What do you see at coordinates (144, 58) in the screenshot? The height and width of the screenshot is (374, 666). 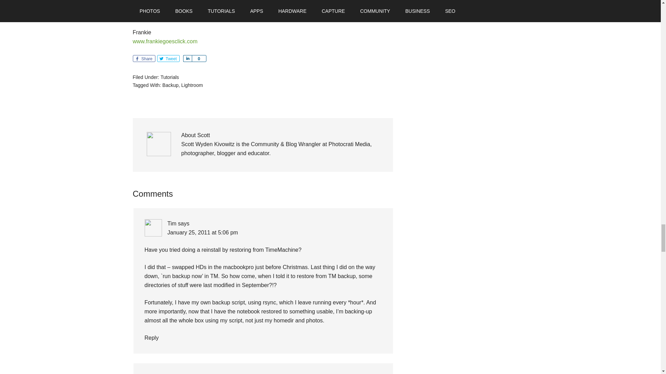 I see `Share` at bounding box center [144, 58].